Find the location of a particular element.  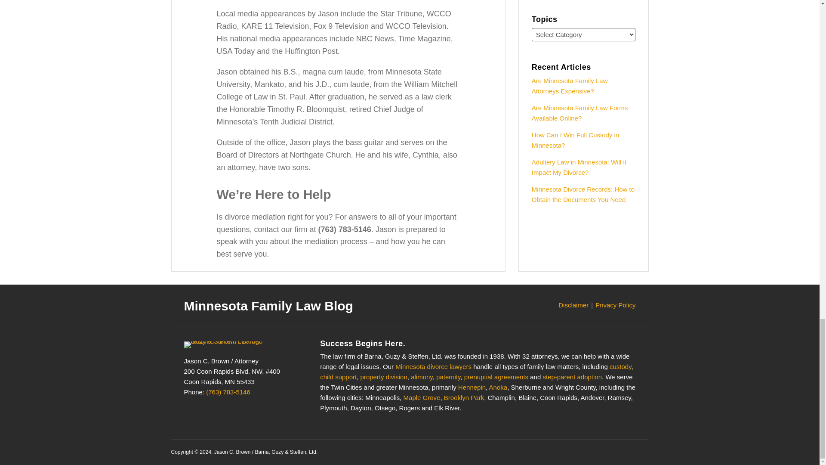

child support is located at coordinates (338, 377).